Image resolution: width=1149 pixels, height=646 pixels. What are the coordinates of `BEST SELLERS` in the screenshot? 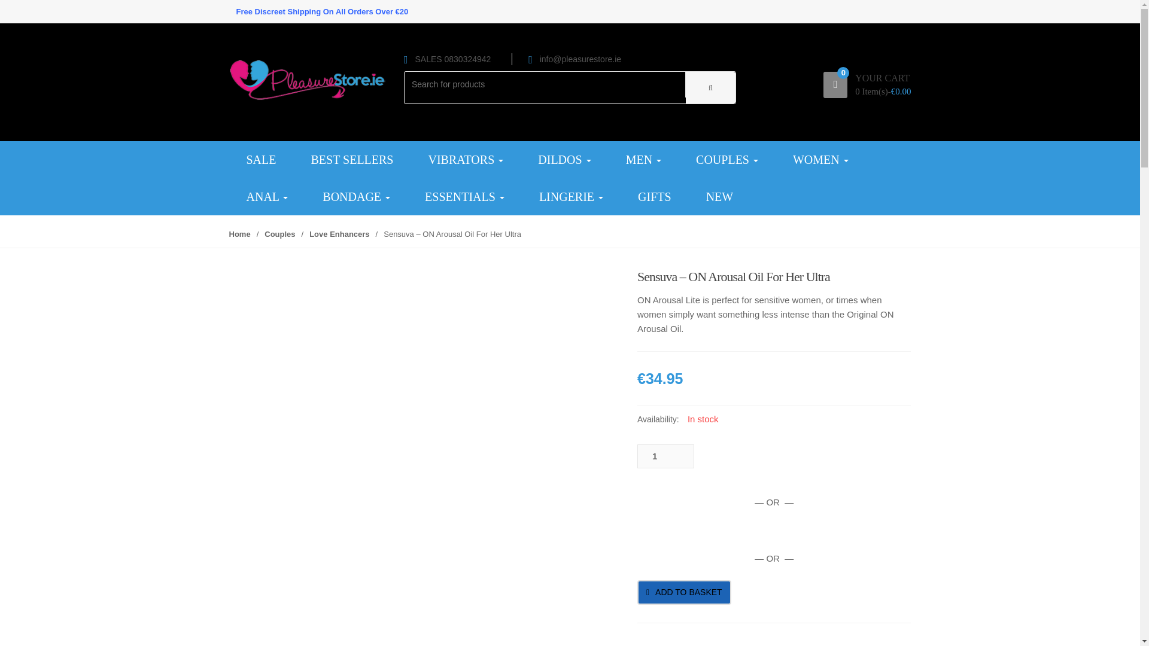 It's located at (351, 160).